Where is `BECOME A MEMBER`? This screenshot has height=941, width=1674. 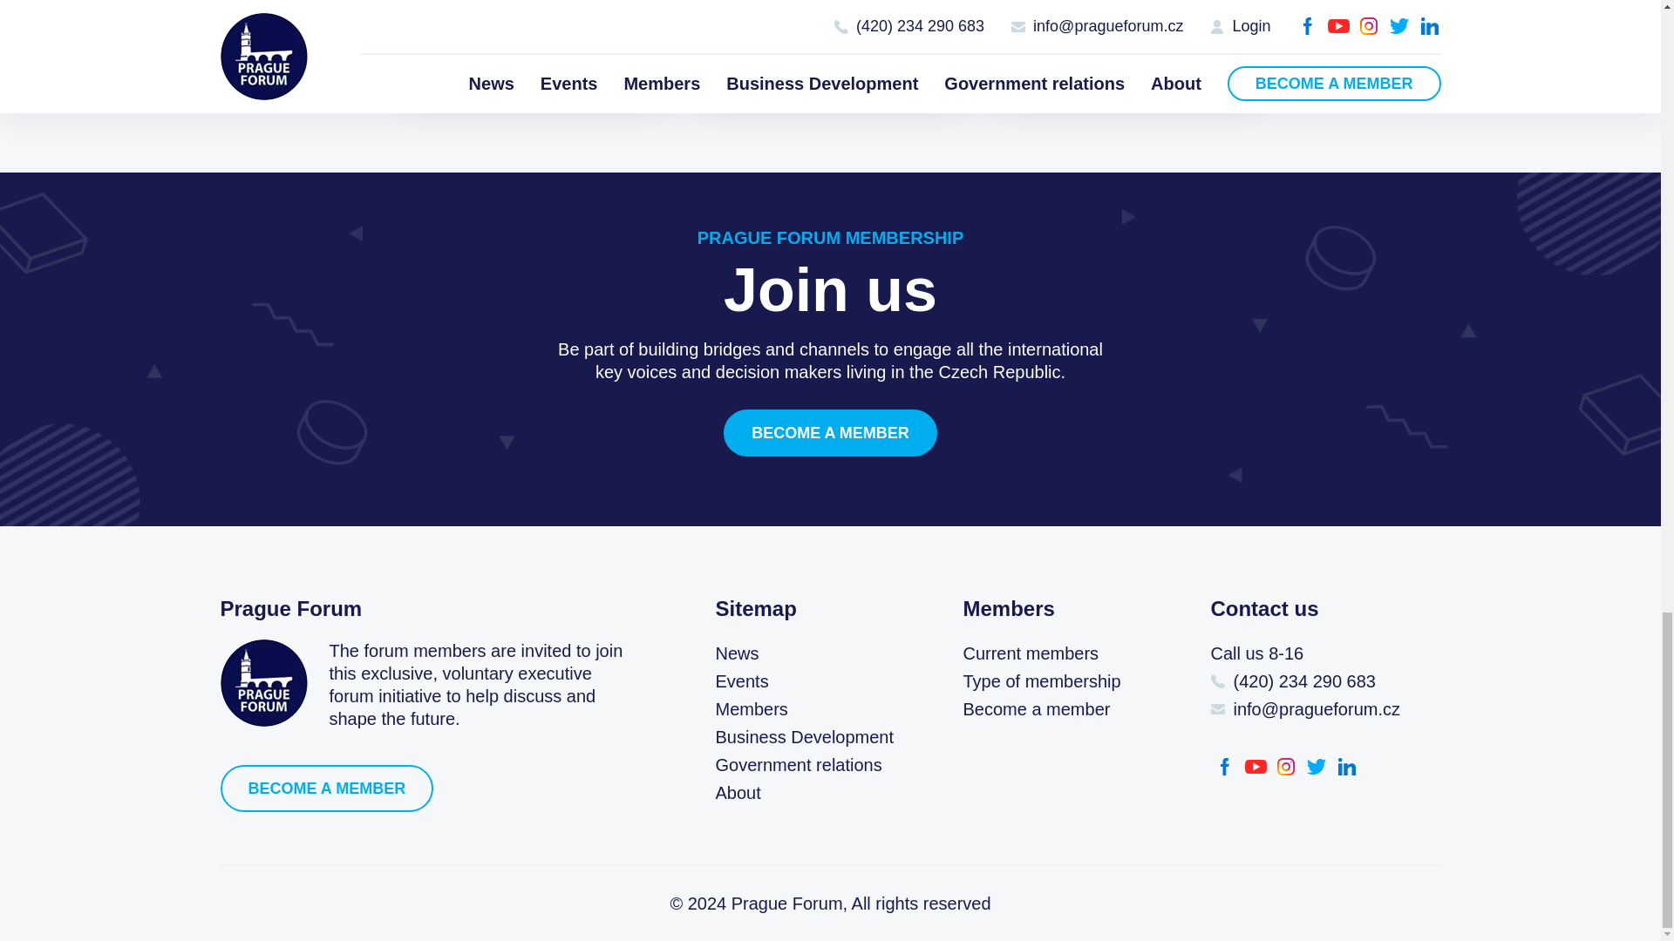 BECOME A MEMBER is located at coordinates (830, 432).